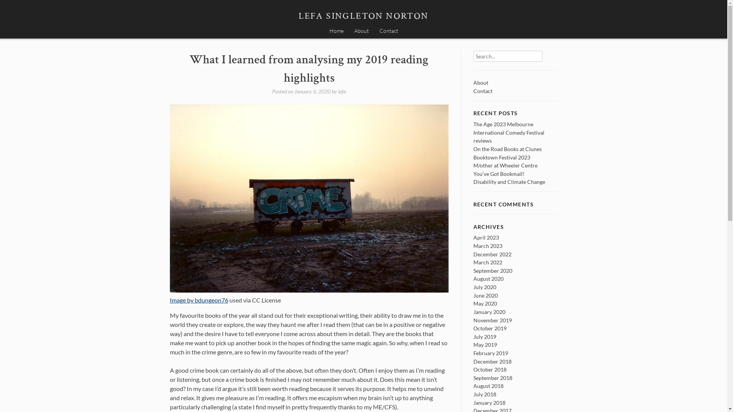  Describe the element at coordinates (492, 320) in the screenshot. I see `November 2019` at that location.